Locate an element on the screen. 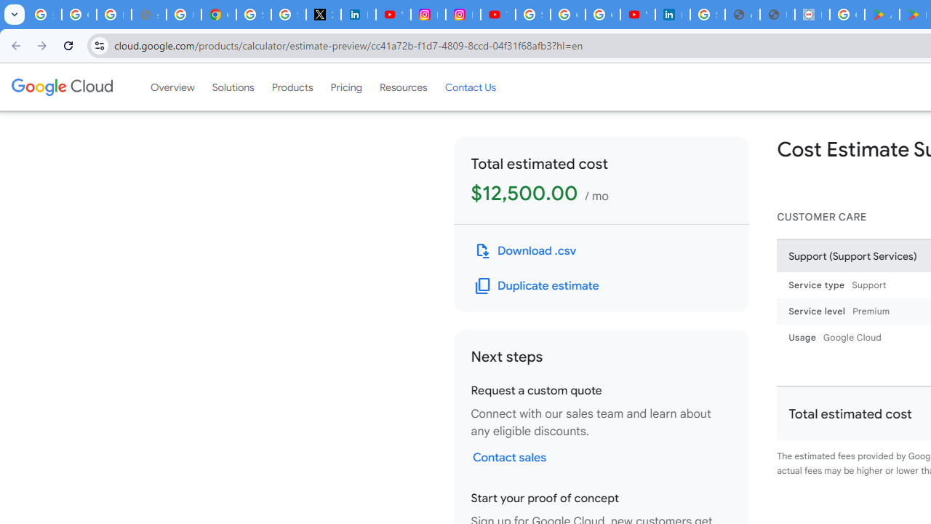 Image resolution: width=931 pixels, height=524 pixels. X is located at coordinates (323, 15).